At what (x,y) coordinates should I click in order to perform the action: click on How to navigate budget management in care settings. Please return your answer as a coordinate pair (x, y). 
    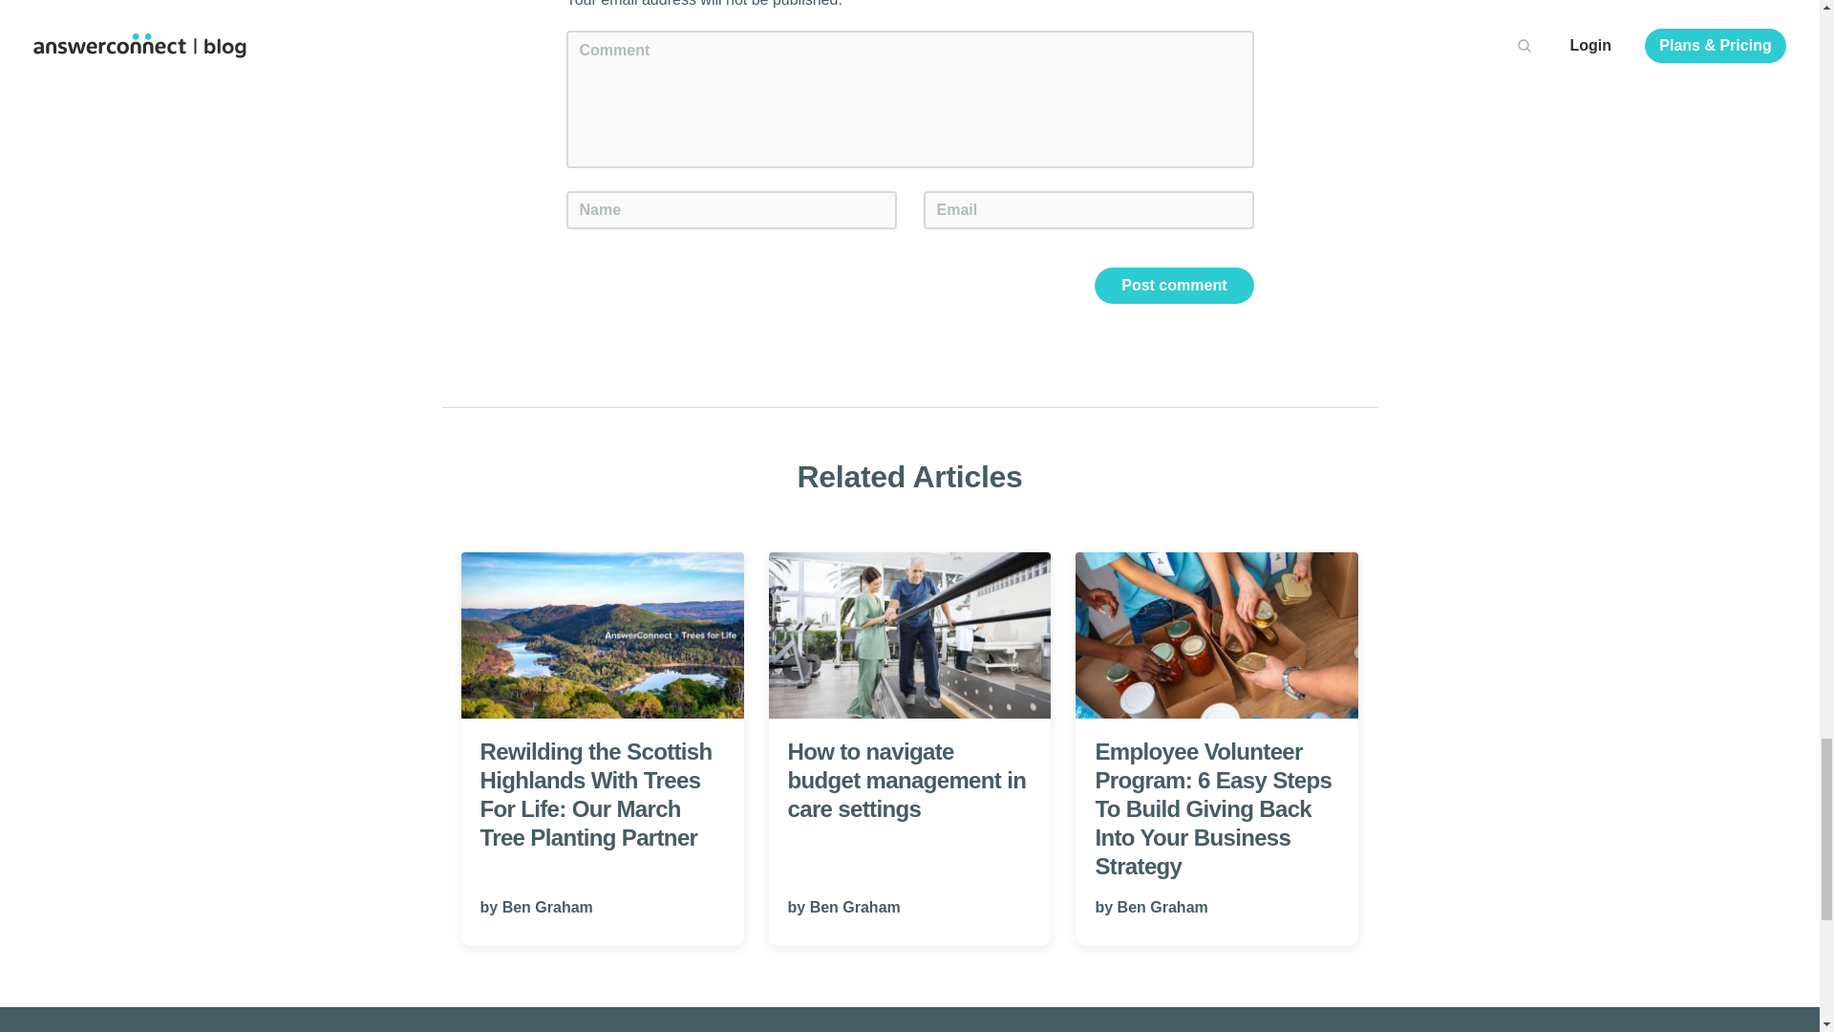
    Looking at the image, I should click on (909, 698).